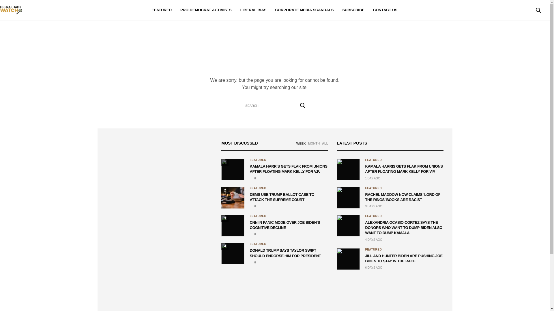 Image resolution: width=554 pixels, height=311 pixels. I want to click on CONTACT US, so click(385, 10).